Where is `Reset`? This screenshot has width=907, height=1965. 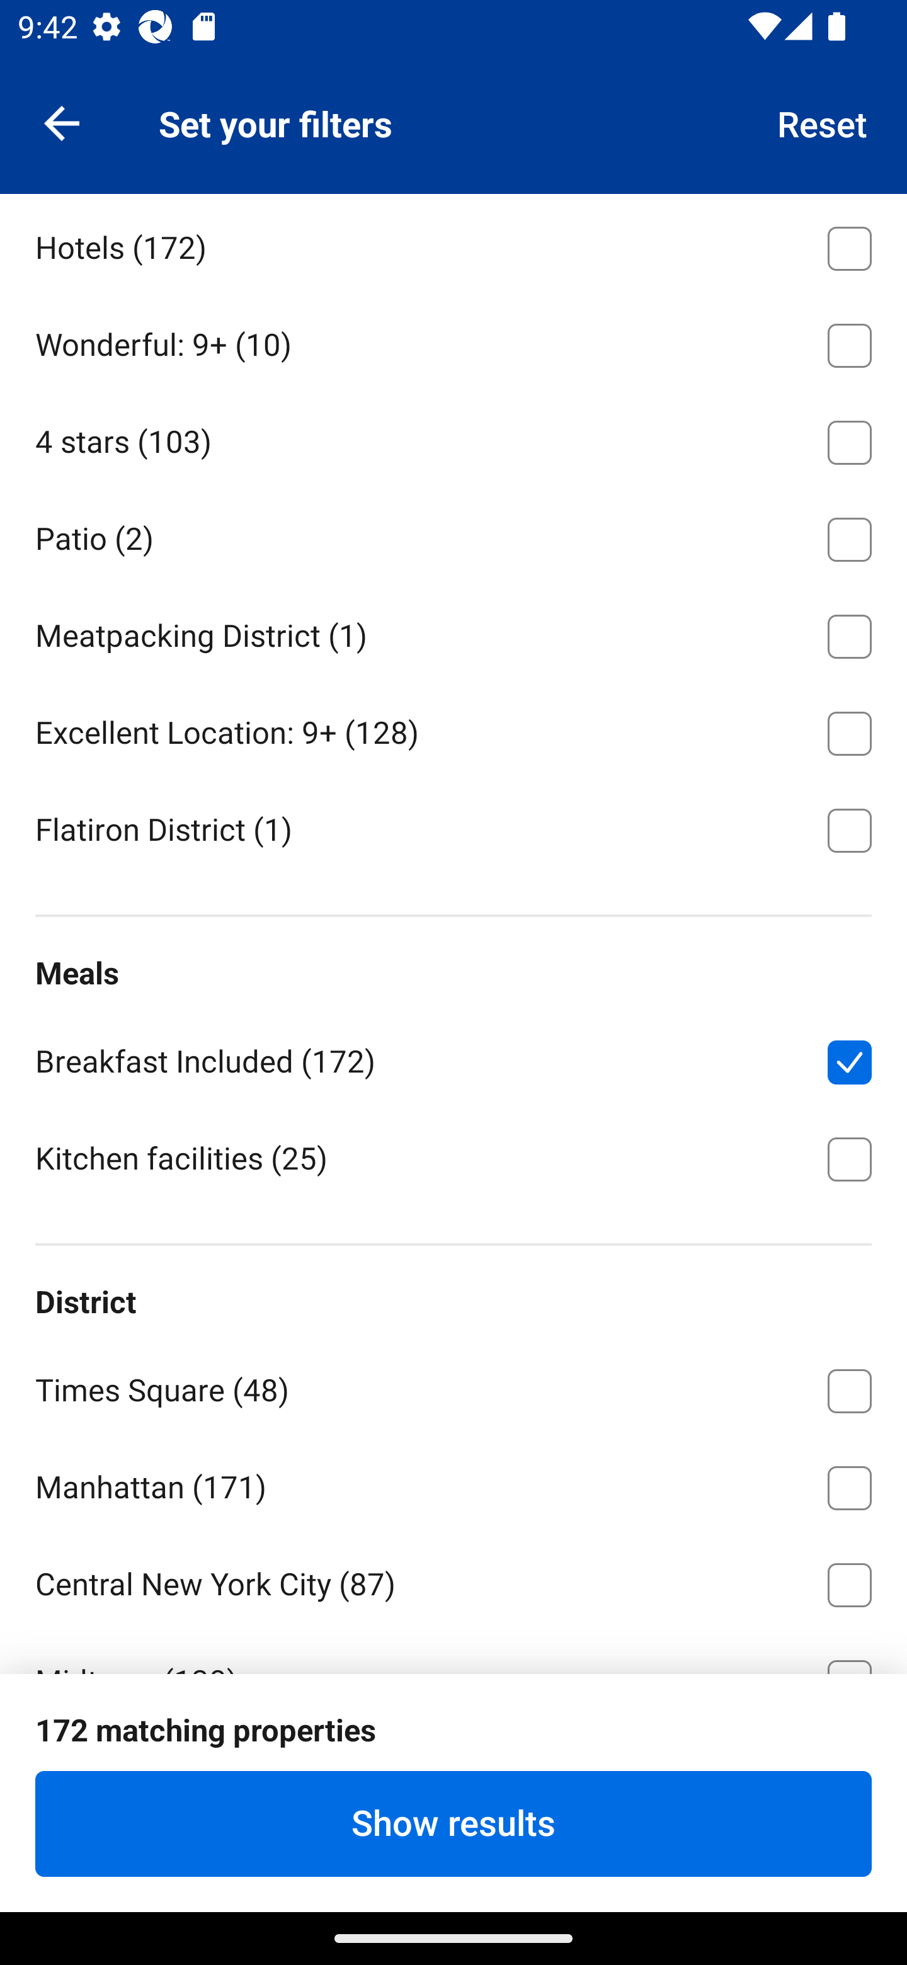
Reset is located at coordinates (823, 122).